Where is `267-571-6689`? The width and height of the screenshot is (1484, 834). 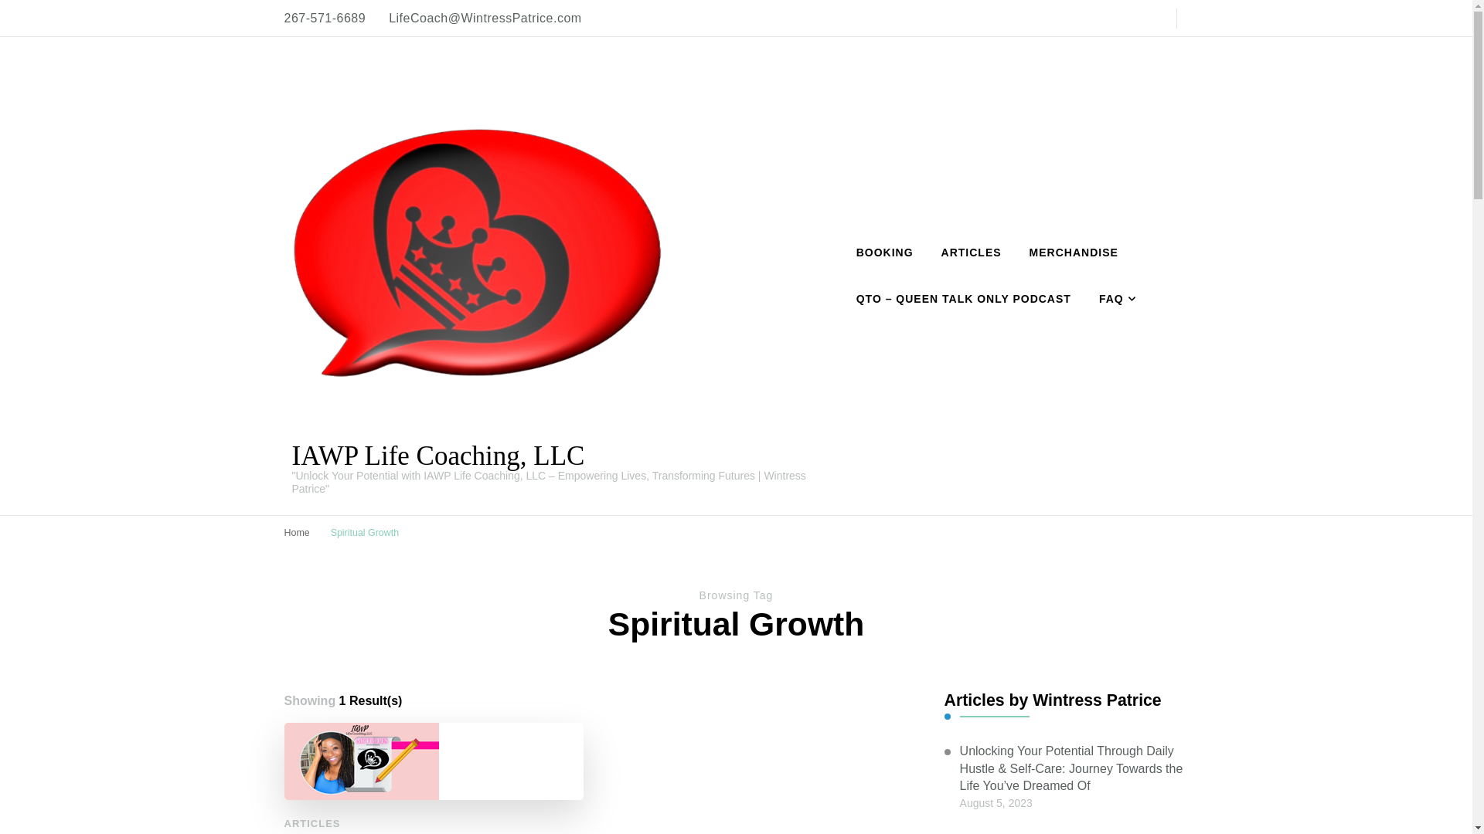
267-571-6689 is located at coordinates (325, 19).